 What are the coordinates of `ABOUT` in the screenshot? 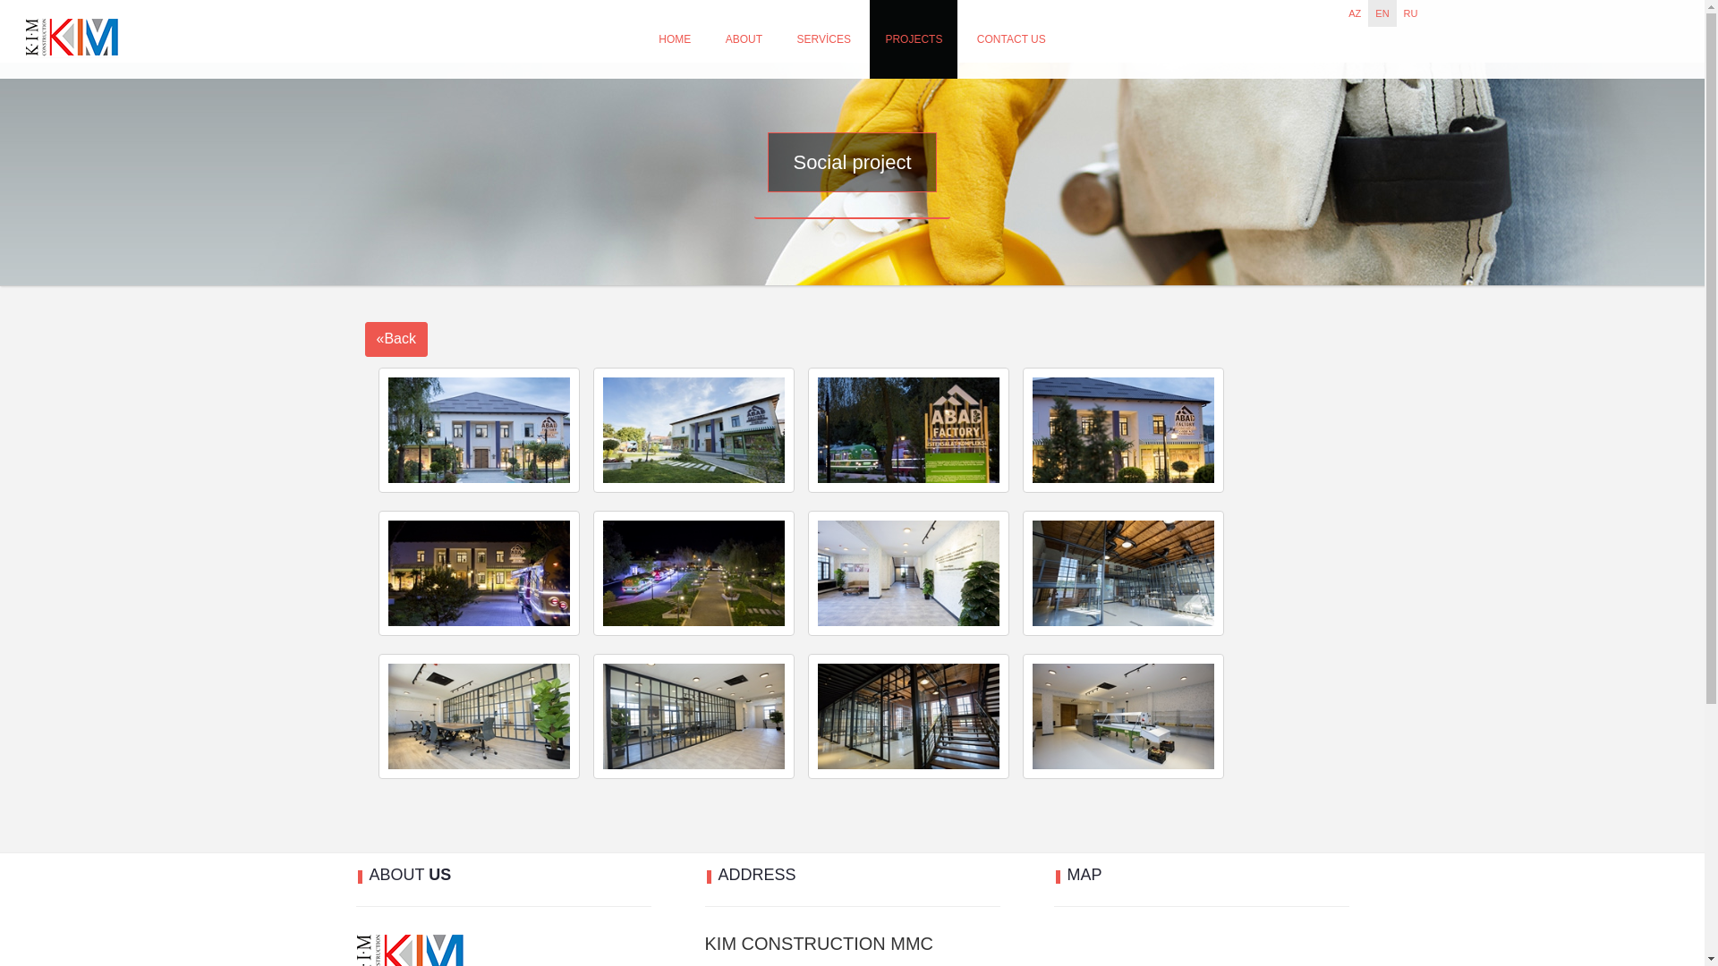 It's located at (744, 39).